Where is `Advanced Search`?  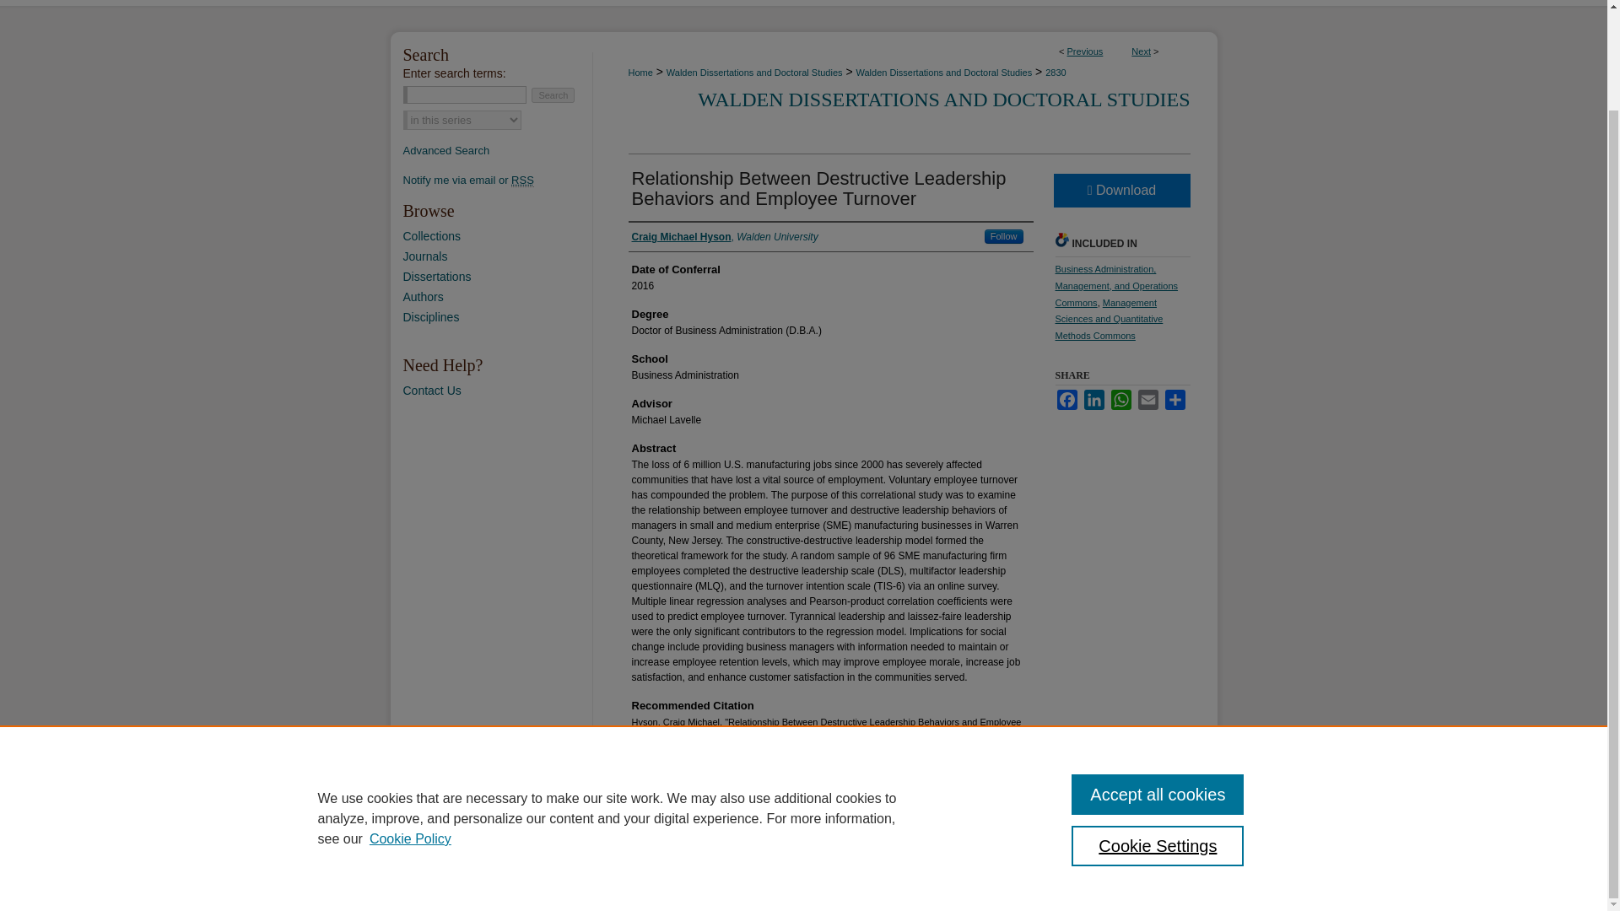 Advanced Search is located at coordinates (447, 150).